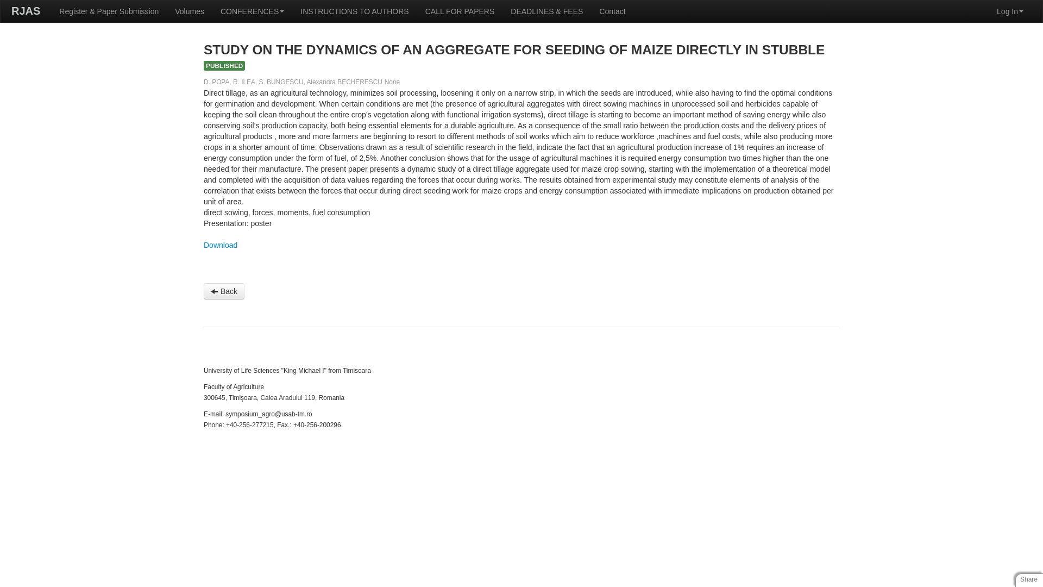  Describe the element at coordinates (1010, 11) in the screenshot. I see `Log In` at that location.